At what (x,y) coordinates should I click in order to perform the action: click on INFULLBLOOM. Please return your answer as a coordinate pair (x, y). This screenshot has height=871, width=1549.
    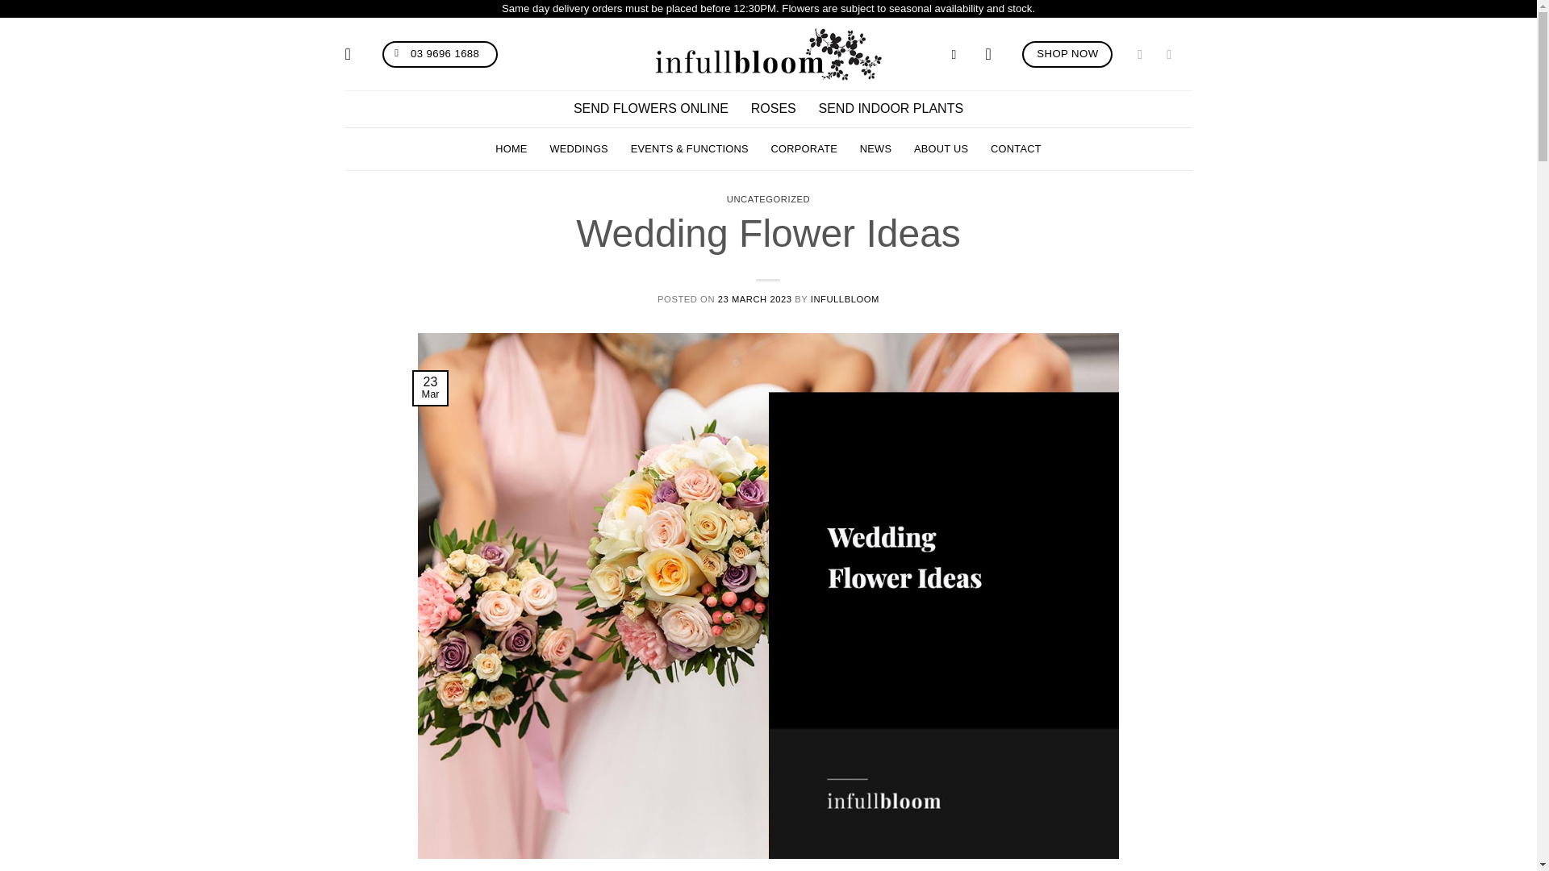
    Looking at the image, I should click on (845, 298).